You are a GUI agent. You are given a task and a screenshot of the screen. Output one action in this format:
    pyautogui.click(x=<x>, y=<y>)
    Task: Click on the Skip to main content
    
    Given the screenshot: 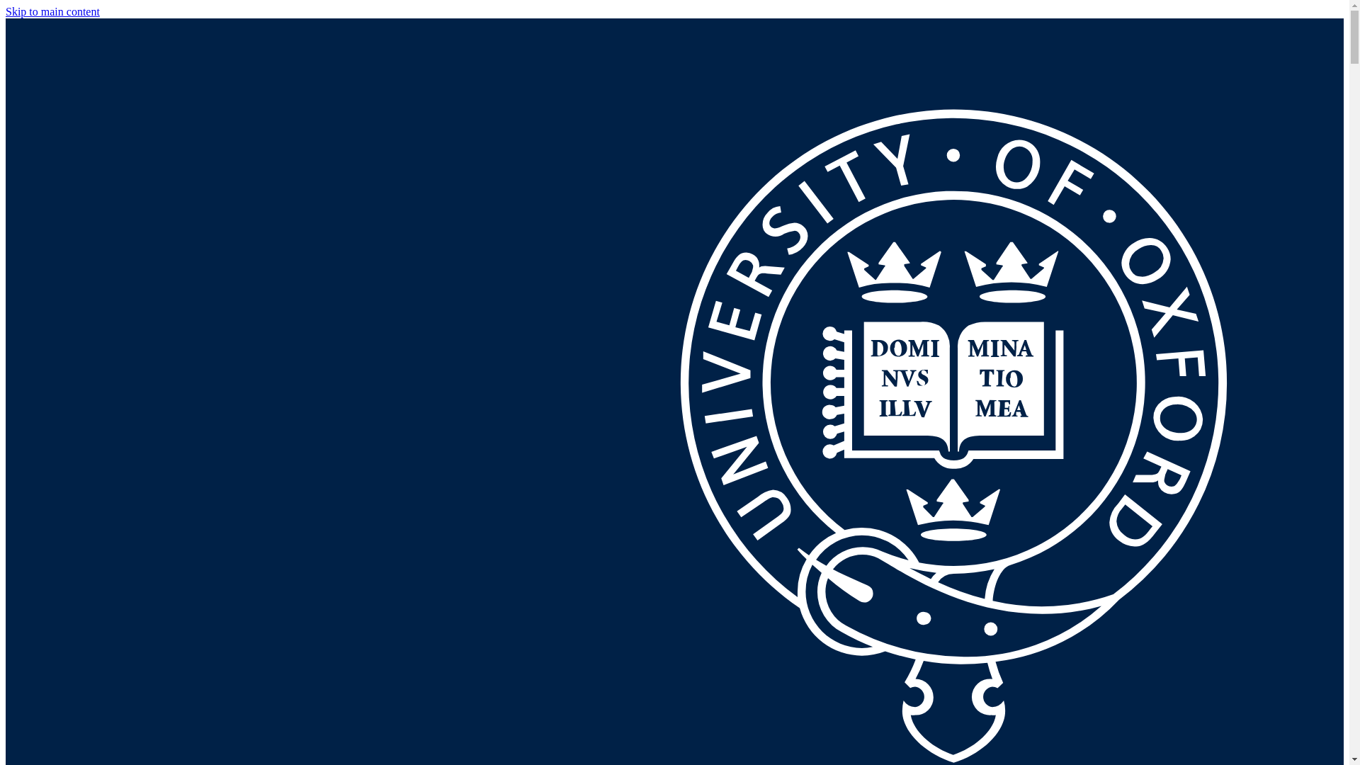 What is the action you would take?
    pyautogui.click(x=52, y=11)
    